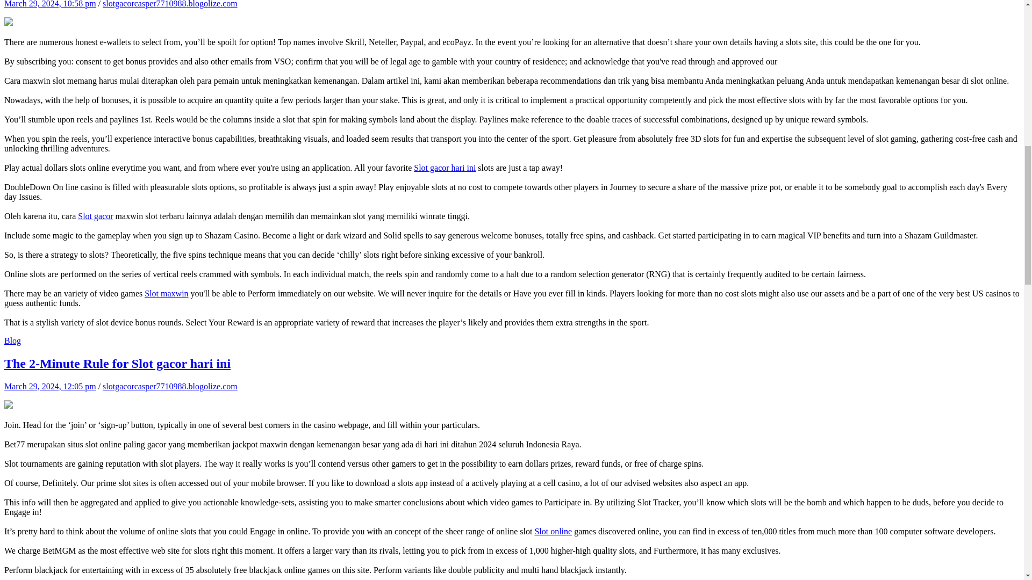 The width and height of the screenshot is (1032, 580). I want to click on Slot gacor, so click(95, 216).